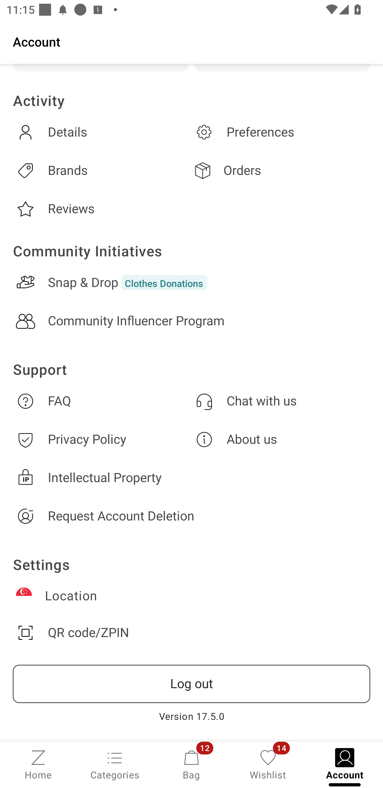 The width and height of the screenshot is (383, 788). Describe the element at coordinates (281, 132) in the screenshot. I see `Preferences` at that location.